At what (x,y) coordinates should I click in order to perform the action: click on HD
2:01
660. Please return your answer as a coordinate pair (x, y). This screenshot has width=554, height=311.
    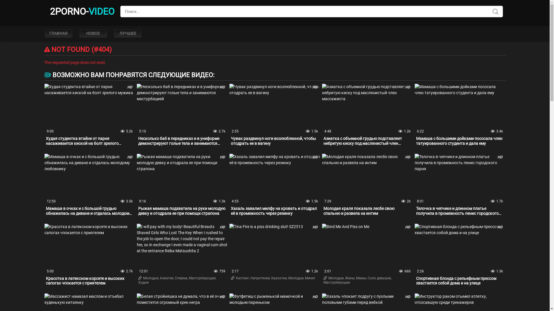
    Looking at the image, I should click on (368, 249).